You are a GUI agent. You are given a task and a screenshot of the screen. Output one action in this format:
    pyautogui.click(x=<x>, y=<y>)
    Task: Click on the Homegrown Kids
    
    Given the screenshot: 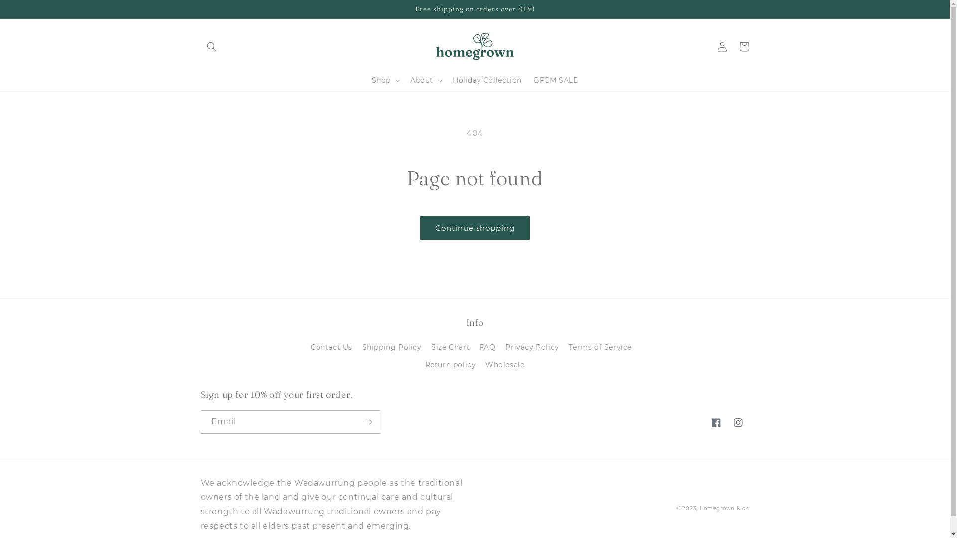 What is the action you would take?
    pyautogui.click(x=725, y=508)
    